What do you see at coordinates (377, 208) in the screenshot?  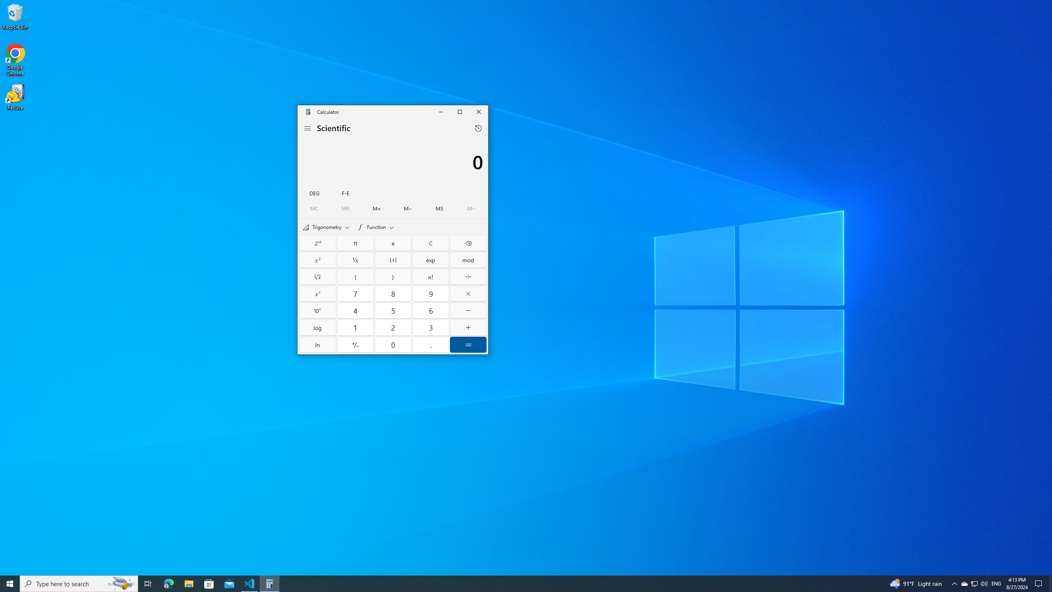 I see `Memory add` at bounding box center [377, 208].